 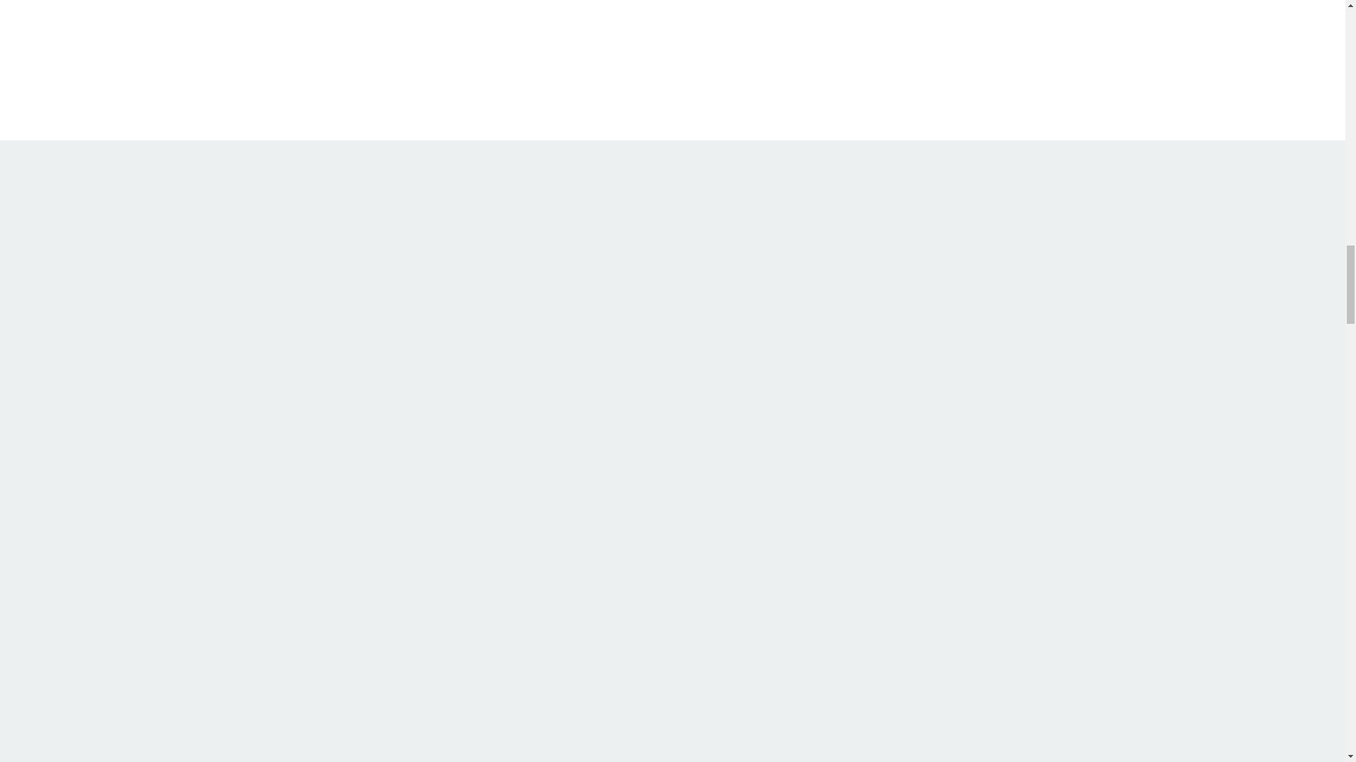 I want to click on Click For Types of Professionals You Need, so click(x=854, y=476).